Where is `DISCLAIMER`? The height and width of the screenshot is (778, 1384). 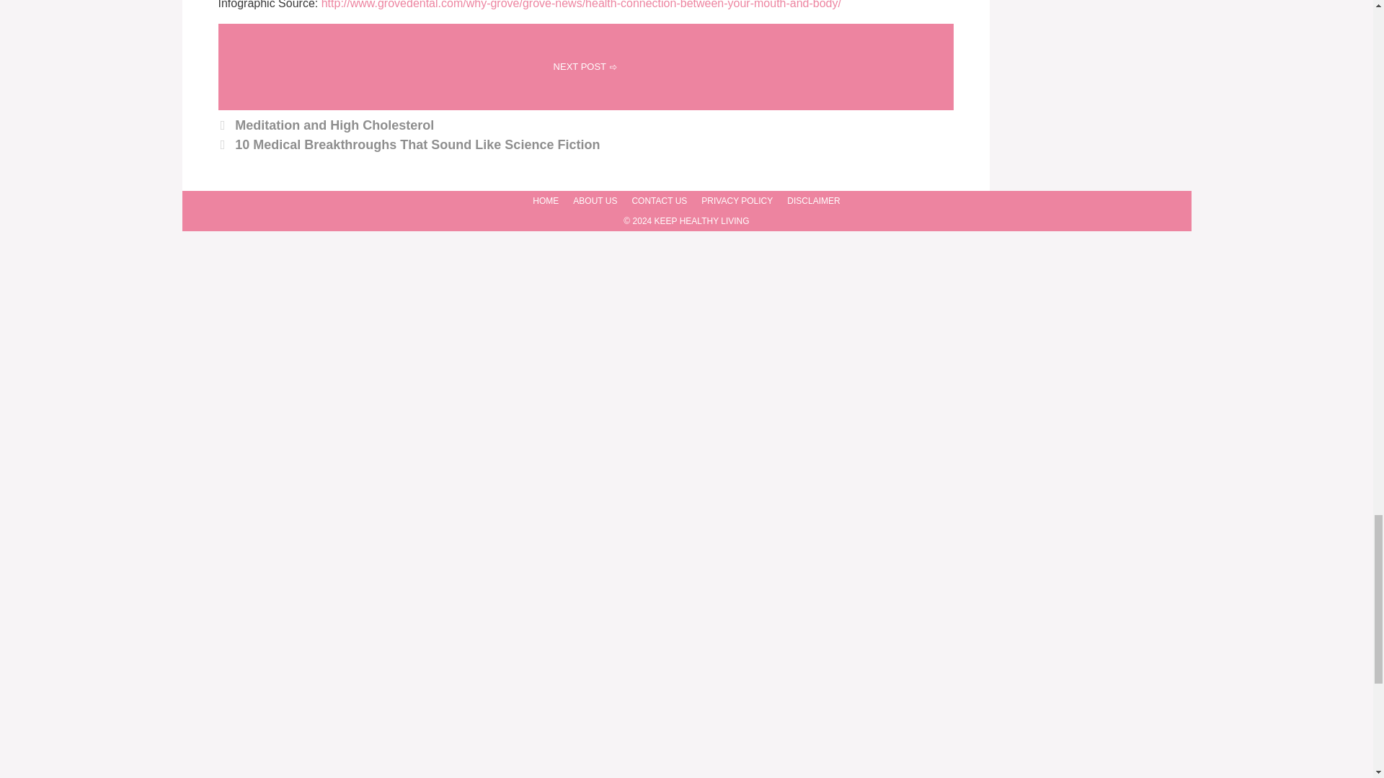 DISCLAIMER is located at coordinates (813, 201).